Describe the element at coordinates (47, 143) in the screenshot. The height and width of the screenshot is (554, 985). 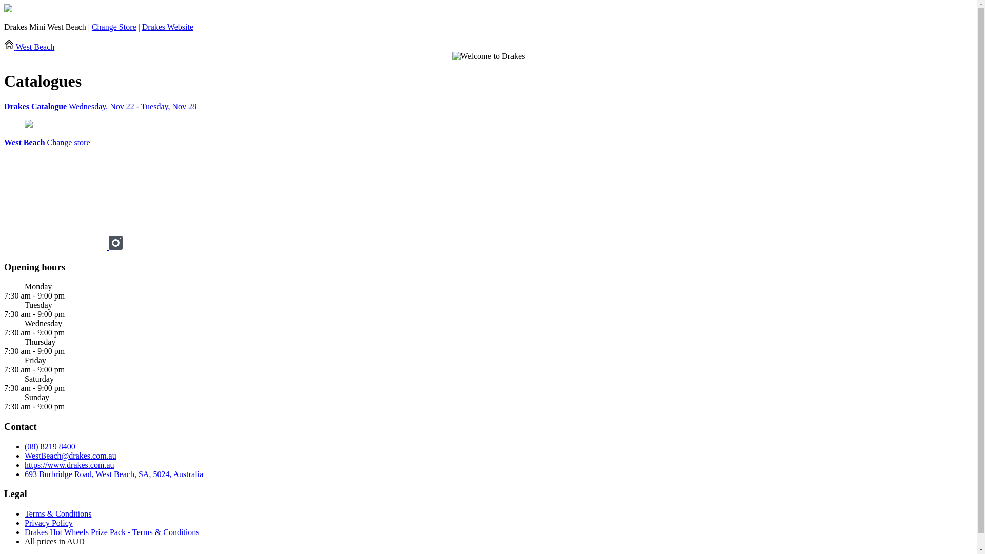
I see `West Beach Change store` at that location.